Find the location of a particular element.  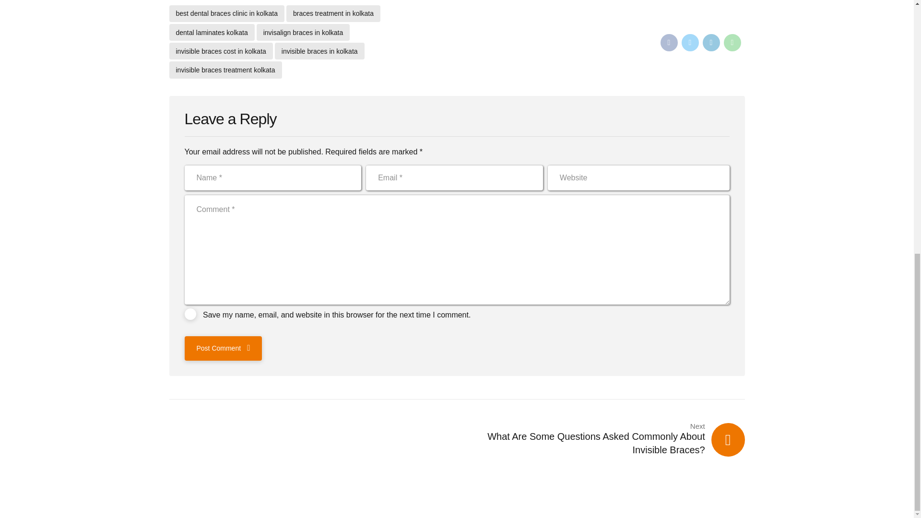

Share on WhatsApp is located at coordinates (732, 42).